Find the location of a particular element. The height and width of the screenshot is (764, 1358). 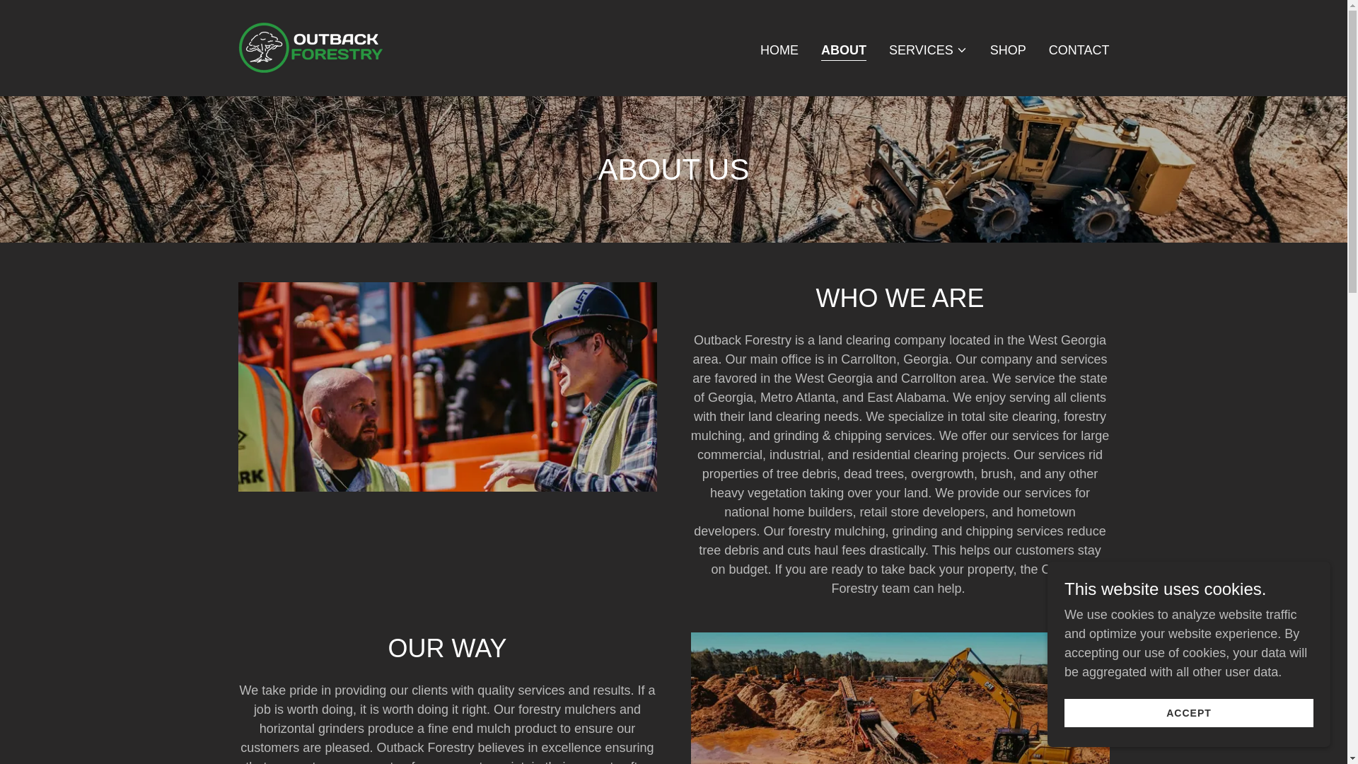

CONTACT is located at coordinates (1079, 49).